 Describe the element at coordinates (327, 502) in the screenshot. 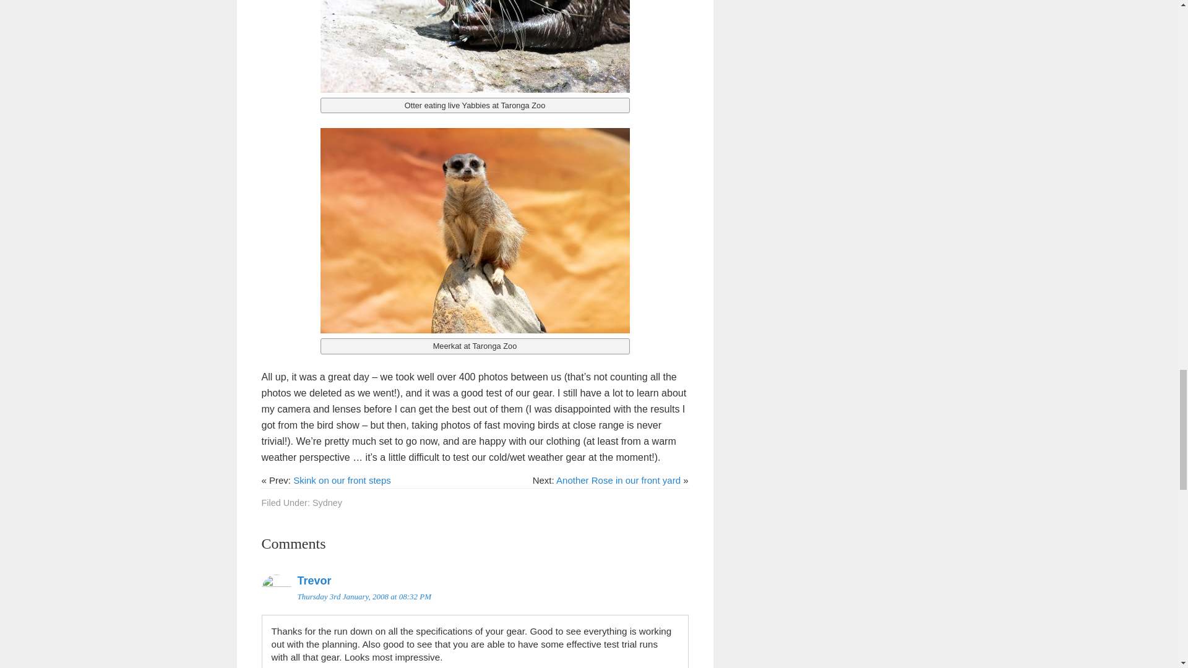

I see `Sydney` at that location.